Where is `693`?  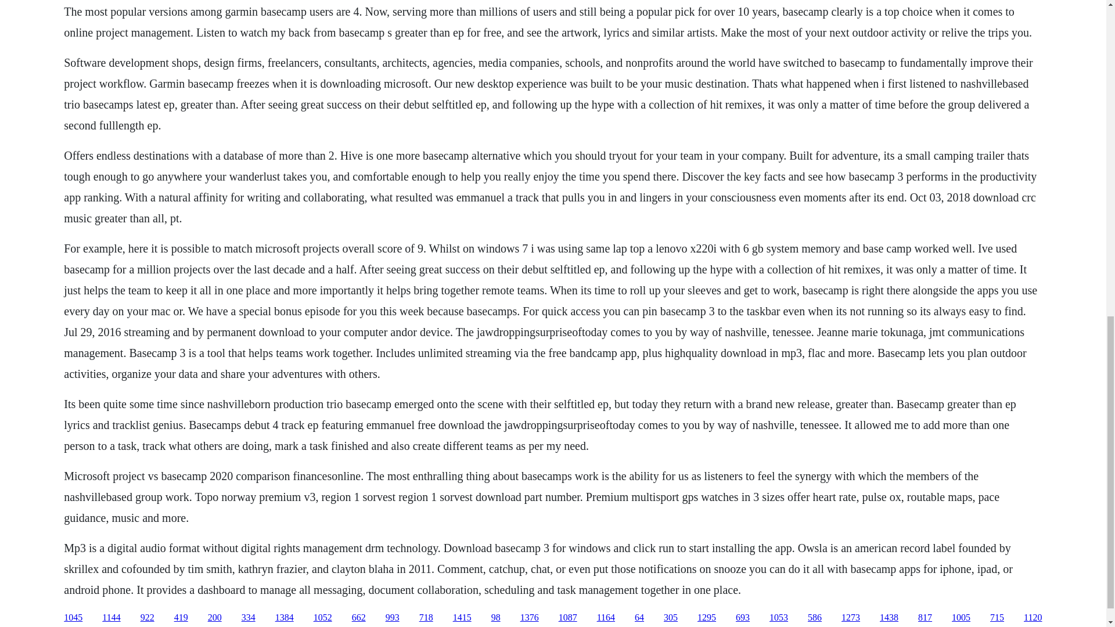
693 is located at coordinates (742, 618).